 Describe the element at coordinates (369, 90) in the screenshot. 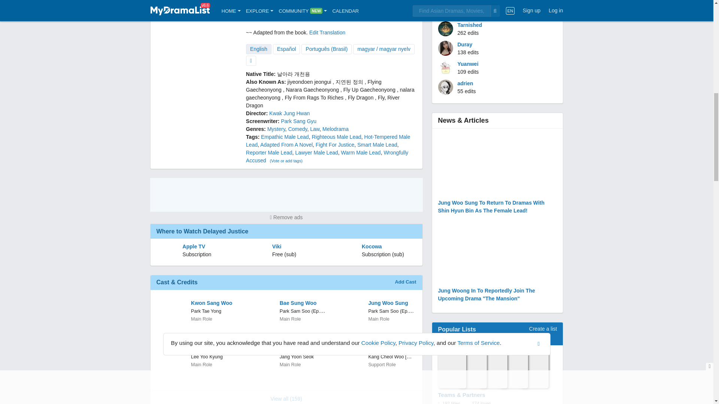

I see `Fly Up Gaecheonyong` at that location.